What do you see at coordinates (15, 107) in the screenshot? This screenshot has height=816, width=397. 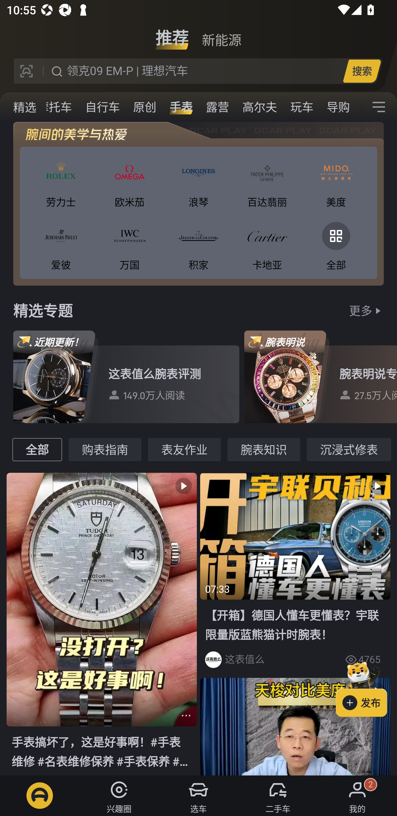 I see `新车` at bounding box center [15, 107].